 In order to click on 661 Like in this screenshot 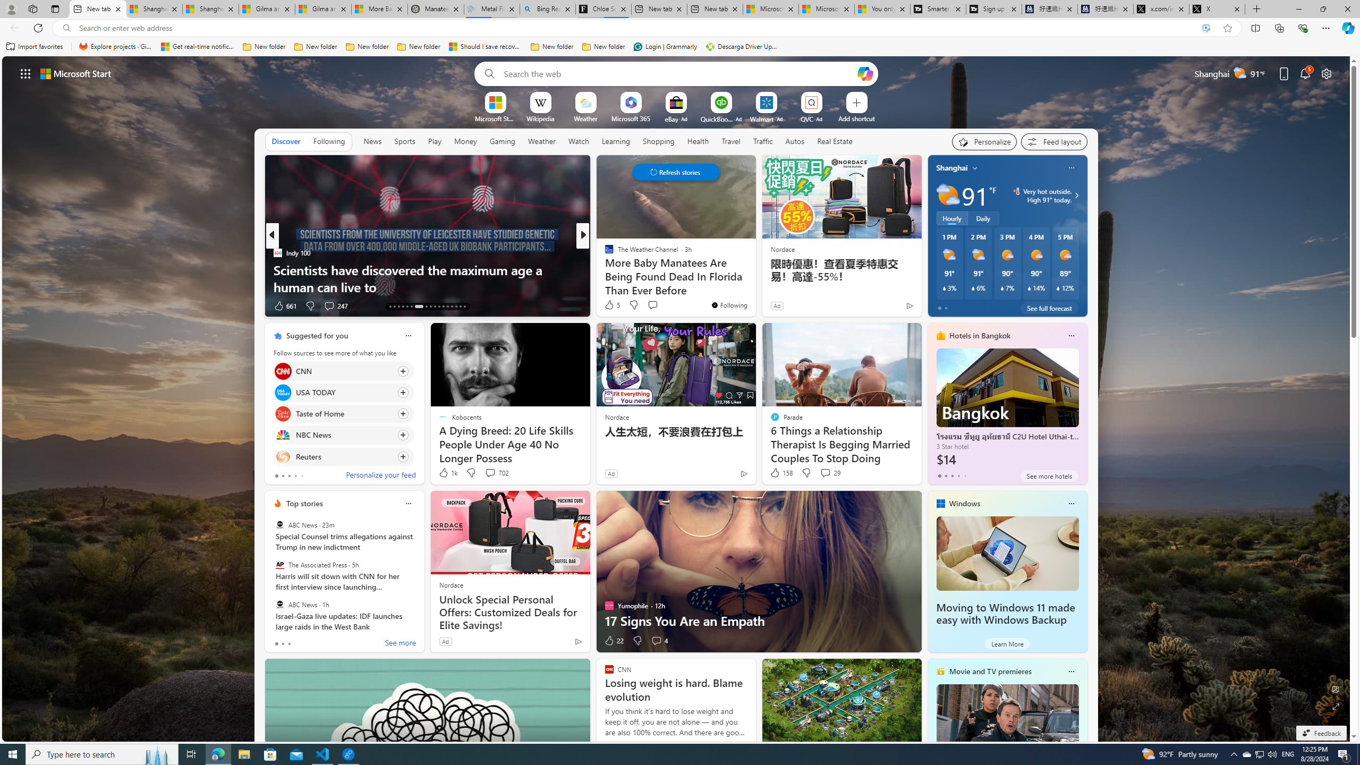, I will do `click(285, 306)`.